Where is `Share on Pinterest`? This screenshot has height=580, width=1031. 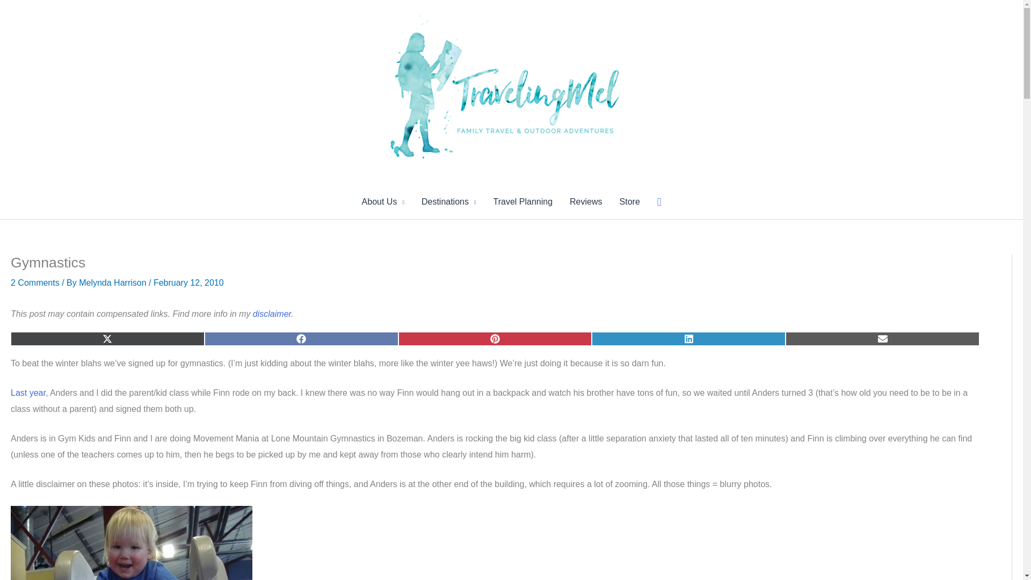
Share on Pinterest is located at coordinates (495, 338).